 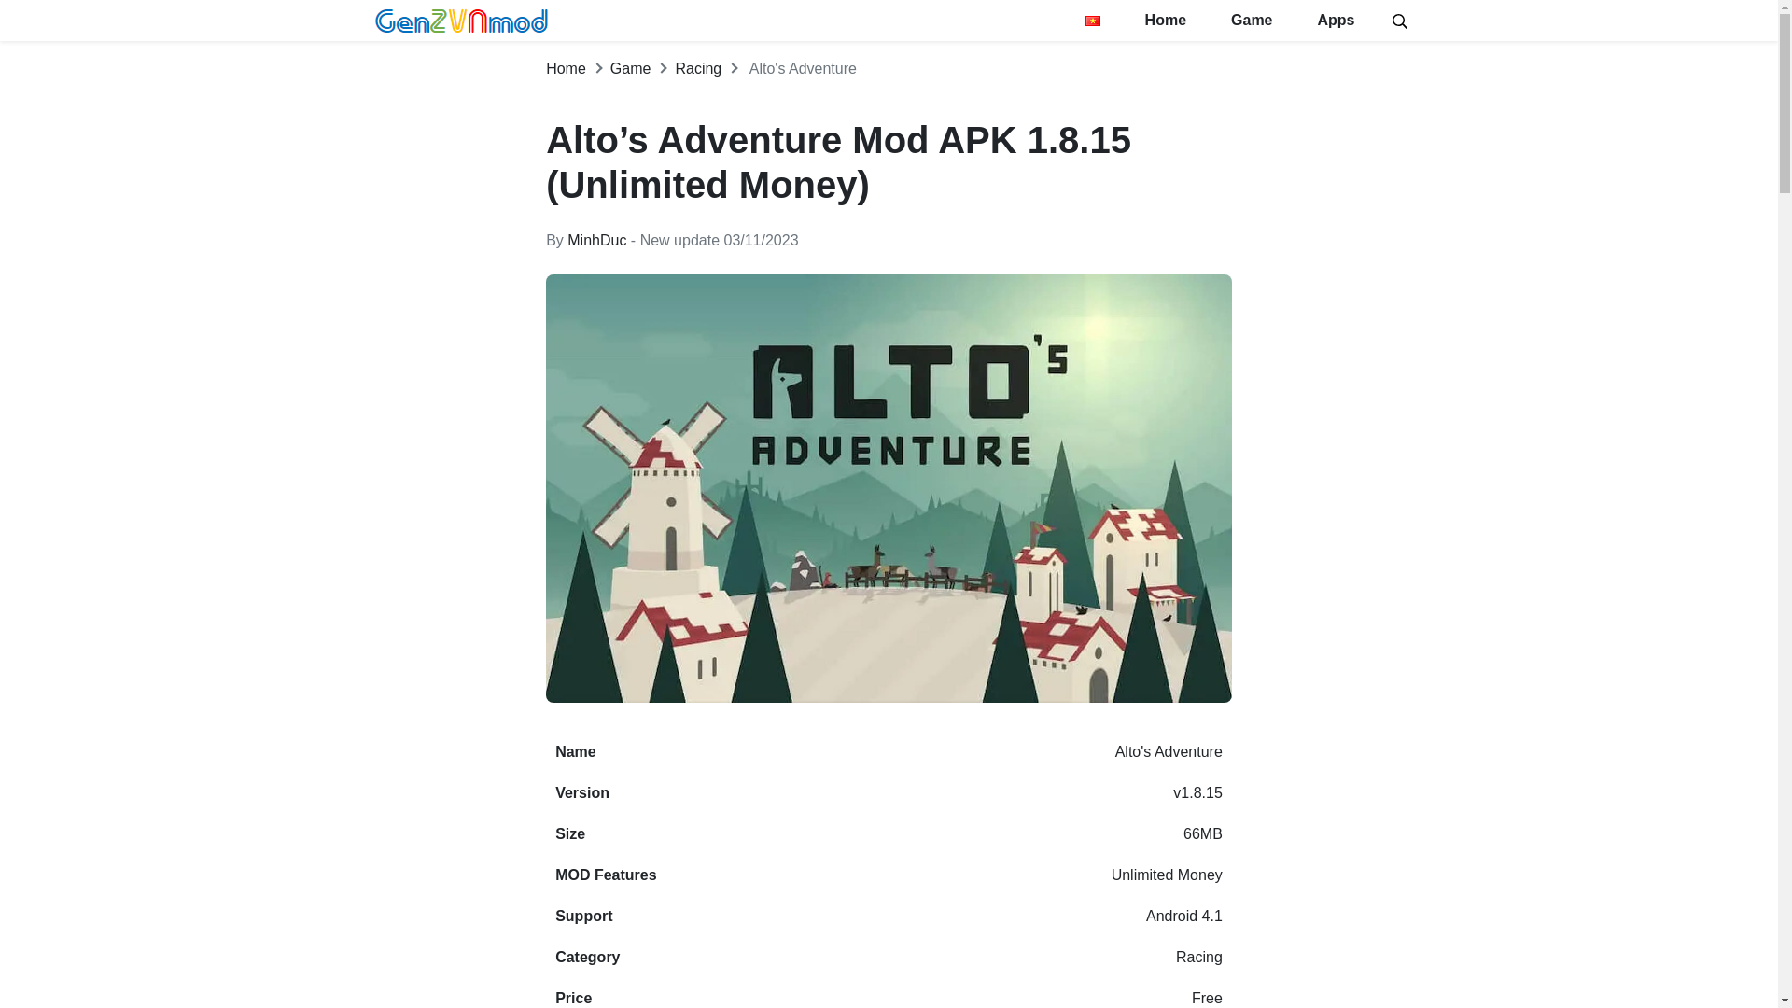 What do you see at coordinates (631, 68) in the screenshot?
I see `Game` at bounding box center [631, 68].